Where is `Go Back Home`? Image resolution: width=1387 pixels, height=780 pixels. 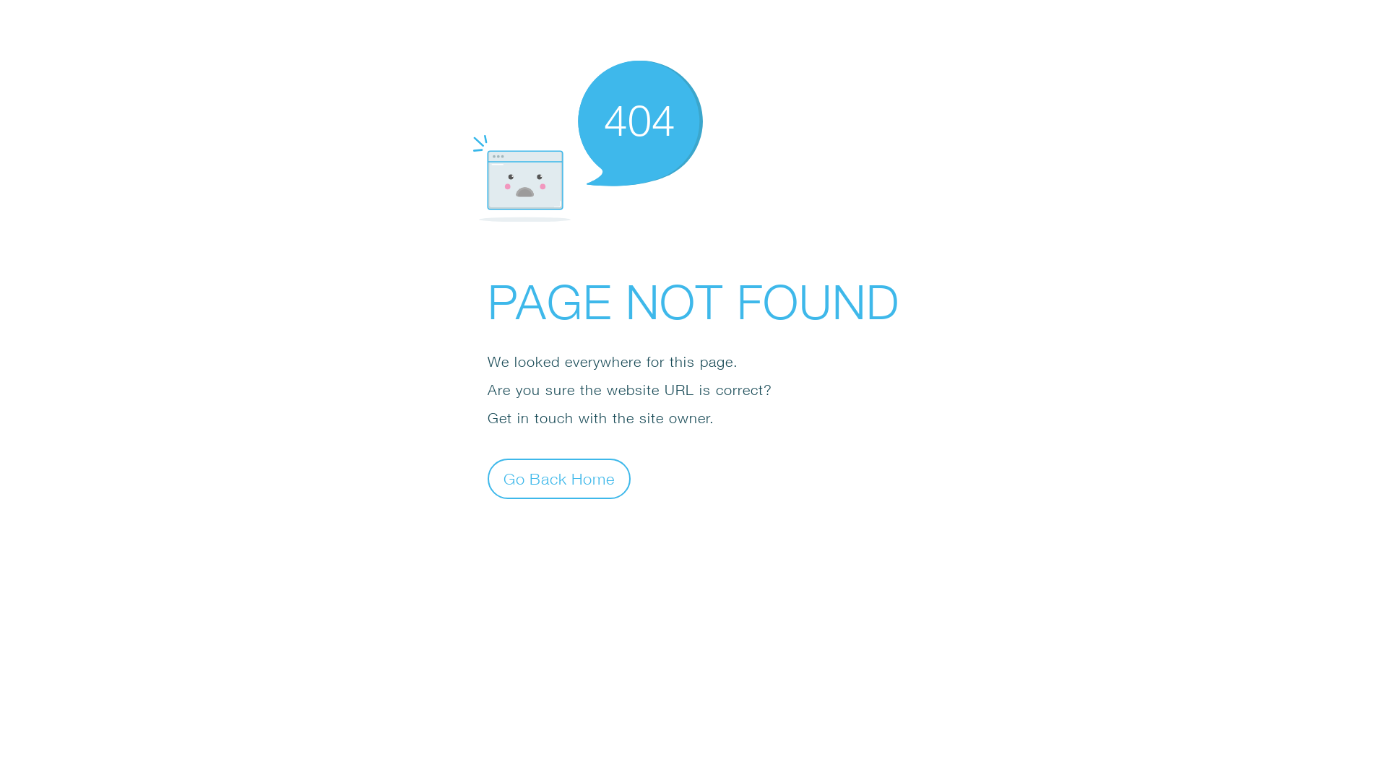
Go Back Home is located at coordinates (559, 478).